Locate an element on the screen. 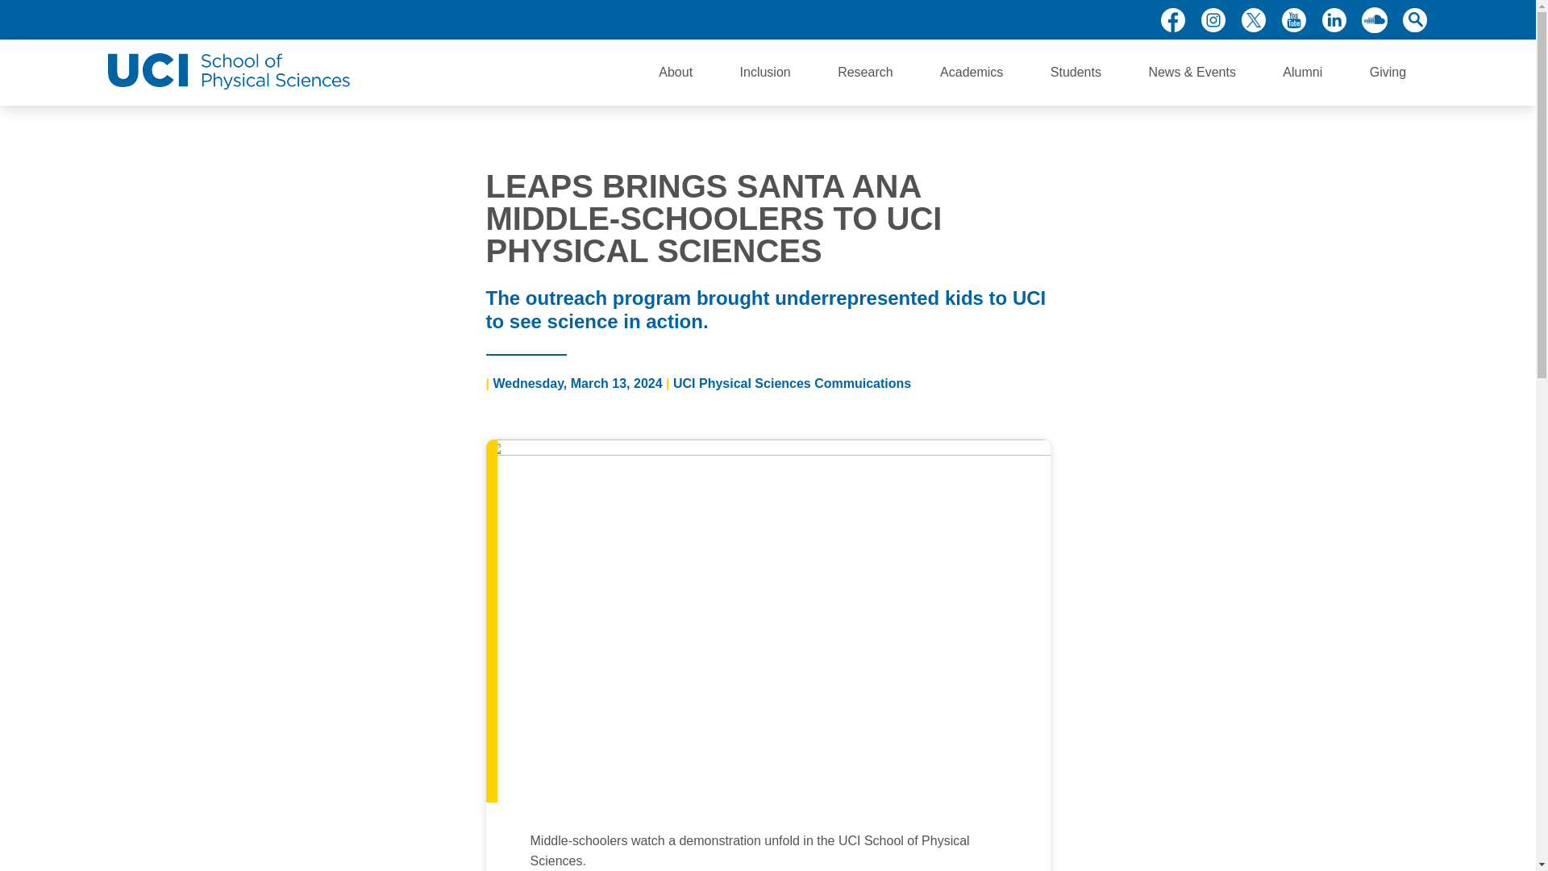 The width and height of the screenshot is (1548, 871). search is located at coordinates (1414, 19).